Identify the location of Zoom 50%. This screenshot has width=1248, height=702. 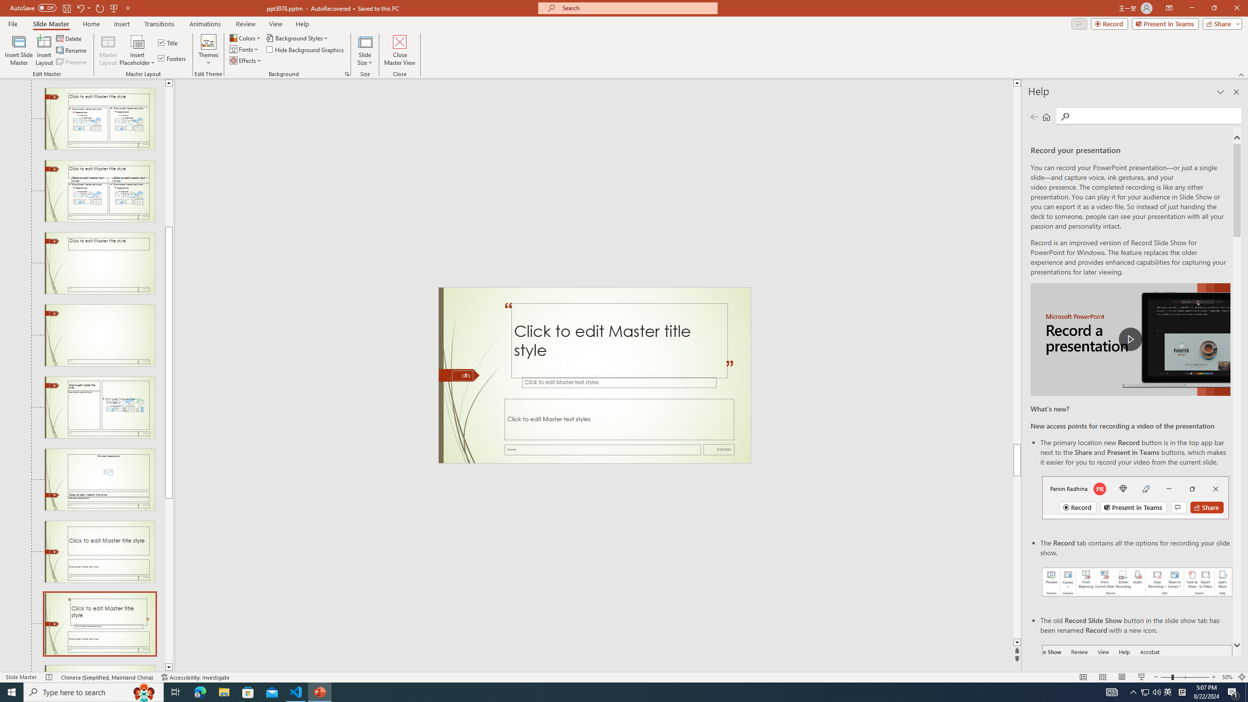
(1227, 677).